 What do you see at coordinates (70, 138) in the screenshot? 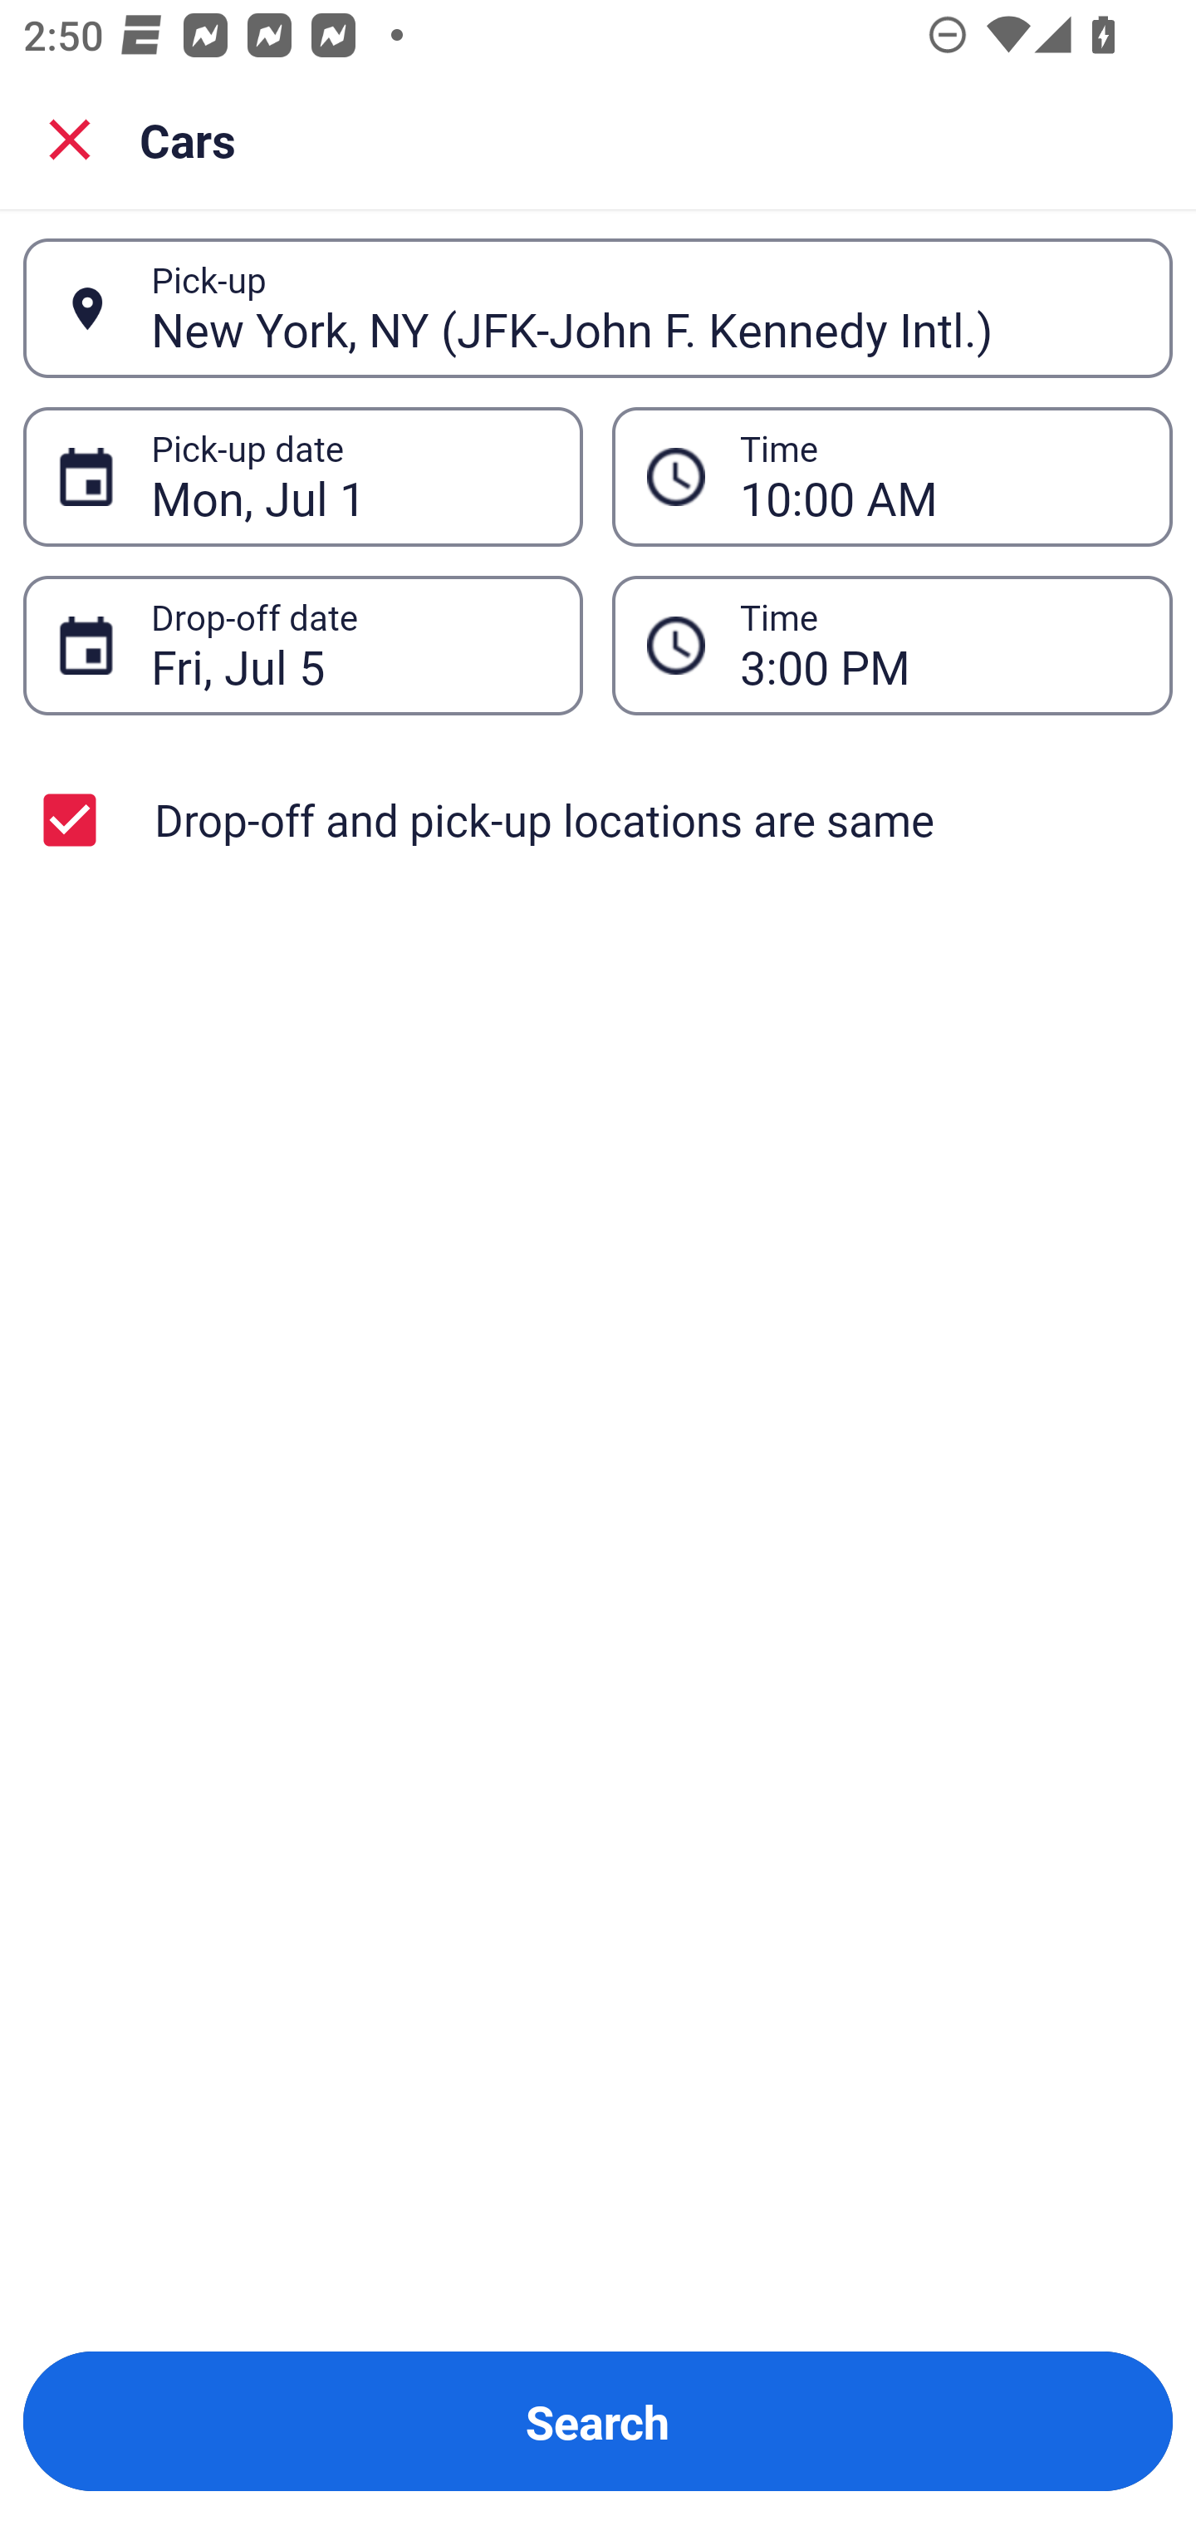
I see `Close search screen` at bounding box center [70, 138].